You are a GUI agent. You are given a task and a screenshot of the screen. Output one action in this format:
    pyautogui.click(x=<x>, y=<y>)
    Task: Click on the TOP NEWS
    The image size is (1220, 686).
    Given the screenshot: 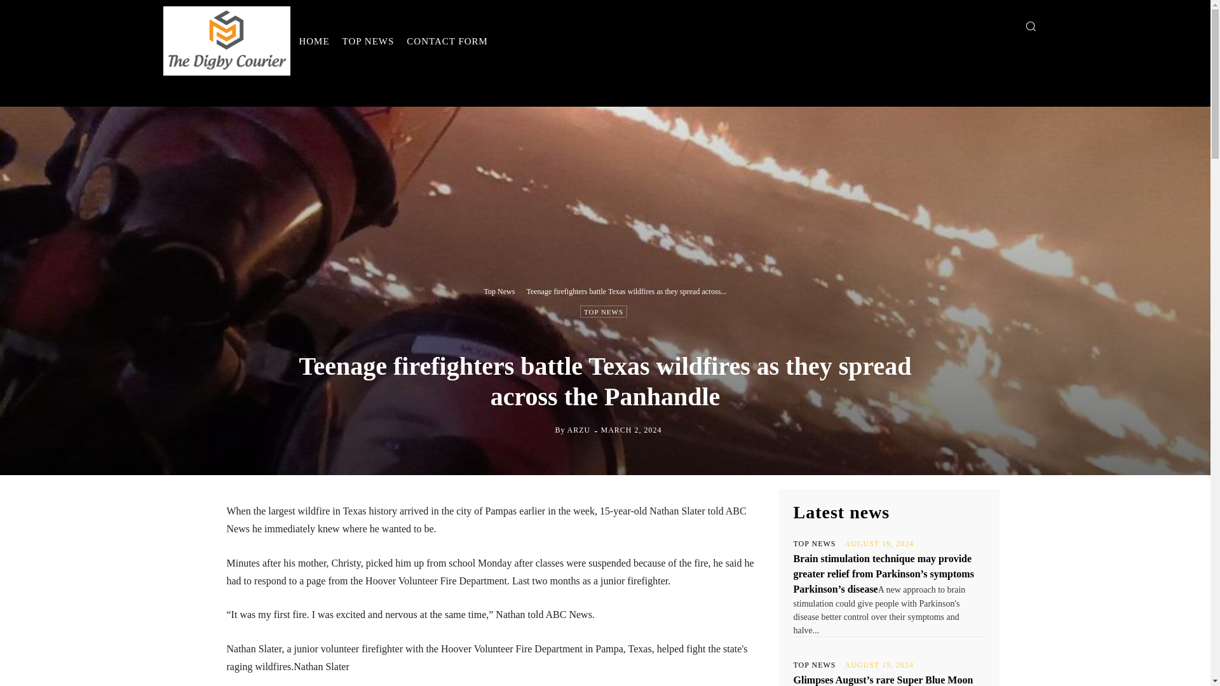 What is the action you would take?
    pyautogui.click(x=815, y=665)
    